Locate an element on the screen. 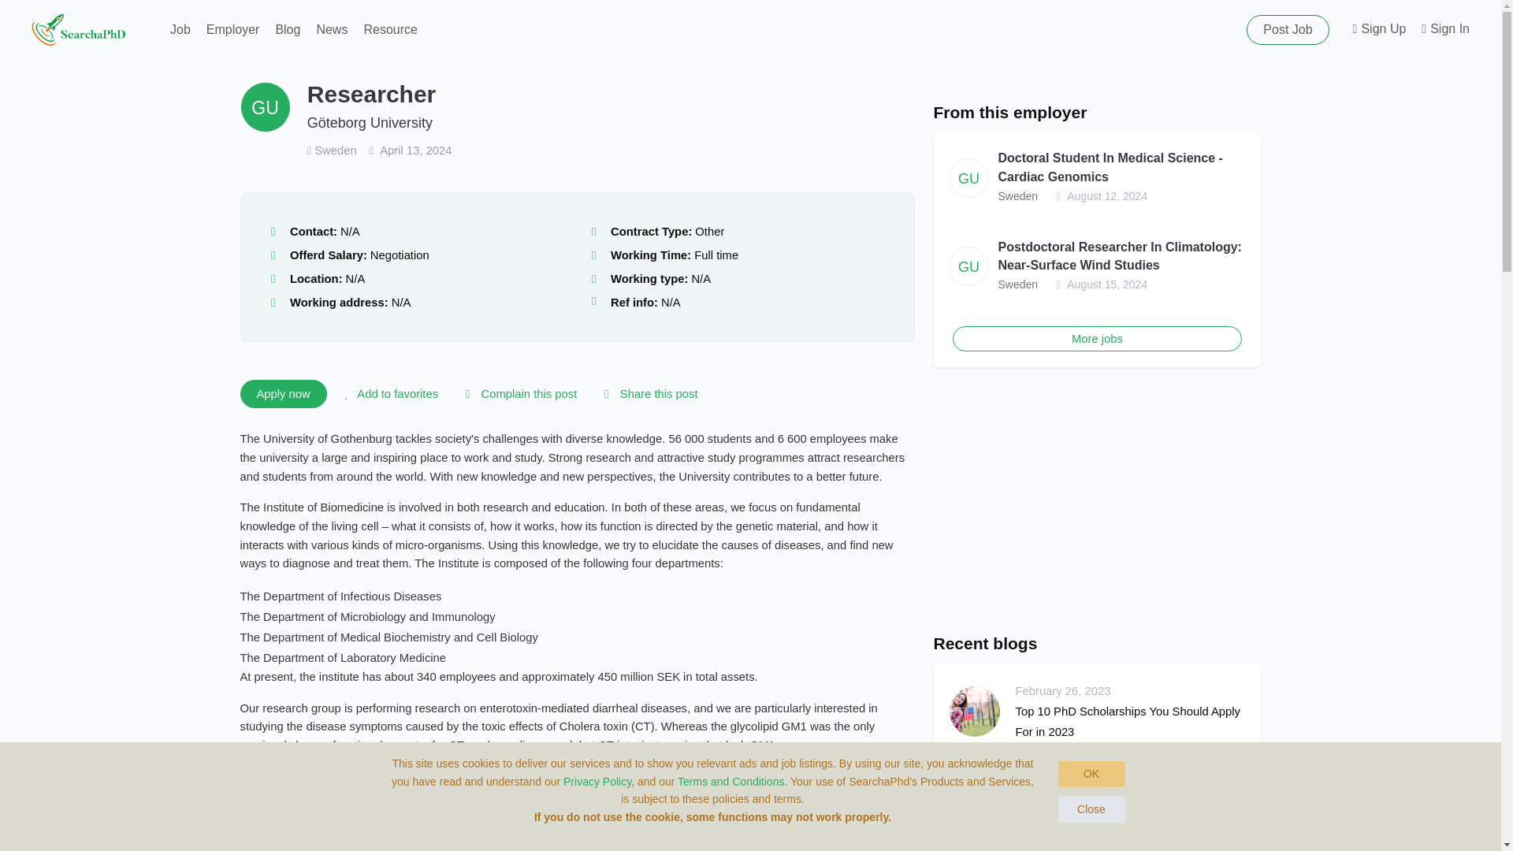 The height and width of the screenshot is (851, 1513). Post Job is located at coordinates (1288, 30).